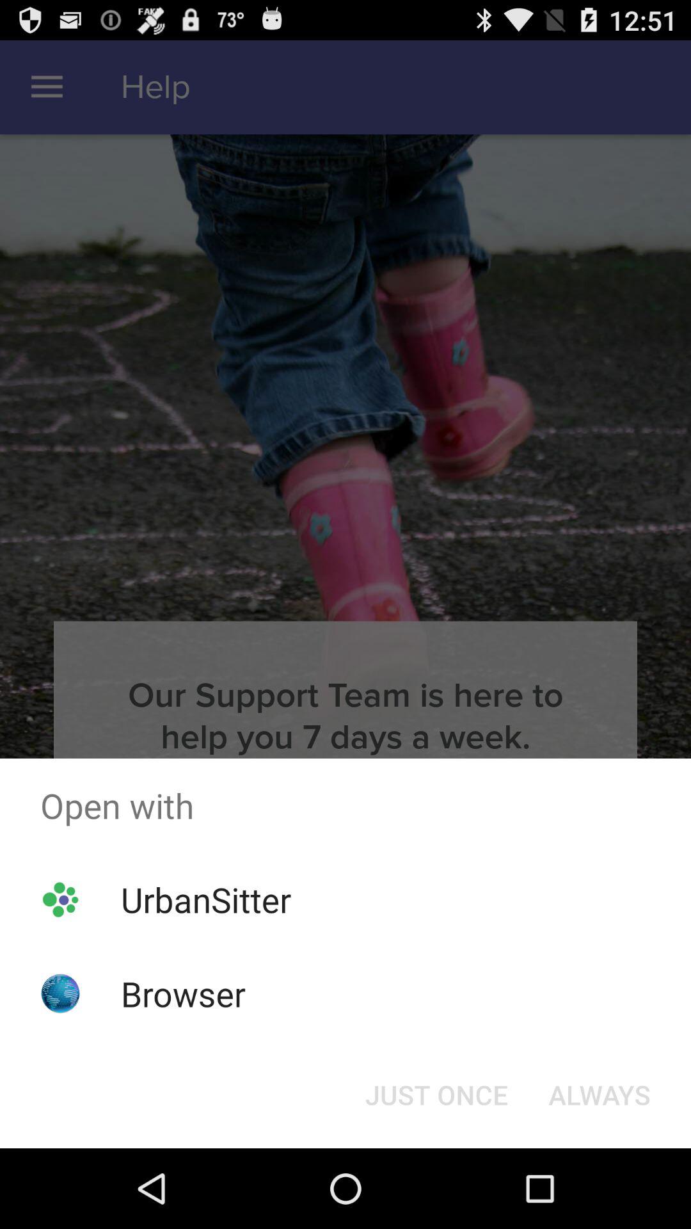 Image resolution: width=691 pixels, height=1229 pixels. What do you see at coordinates (436, 1095) in the screenshot?
I see `press icon to the left of always icon` at bounding box center [436, 1095].